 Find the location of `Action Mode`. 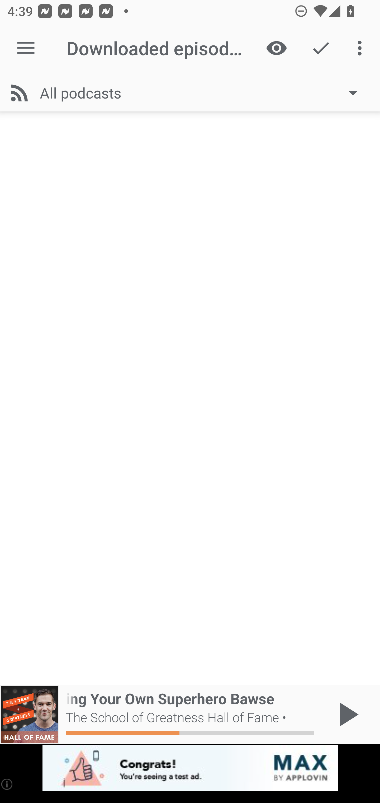

Action Mode is located at coordinates (321, 48).